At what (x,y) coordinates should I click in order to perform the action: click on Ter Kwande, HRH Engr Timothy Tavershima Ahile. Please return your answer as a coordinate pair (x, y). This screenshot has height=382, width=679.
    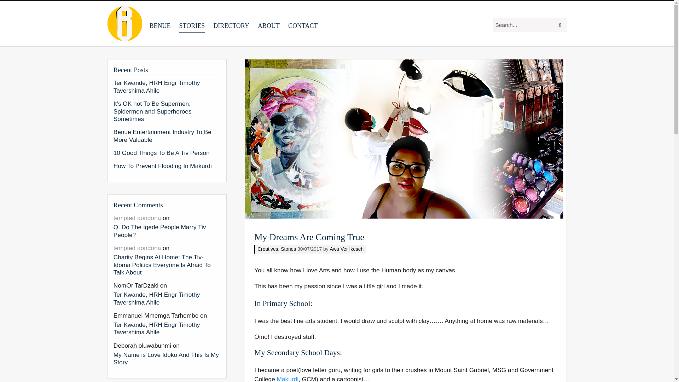
    Looking at the image, I should click on (167, 86).